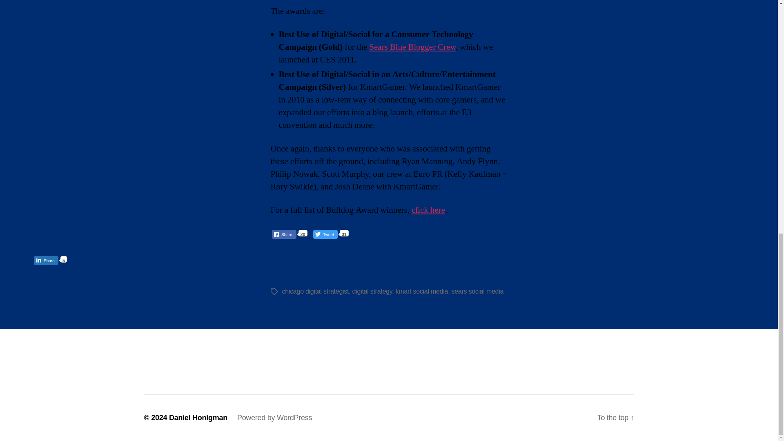  I want to click on click here, so click(428, 210).